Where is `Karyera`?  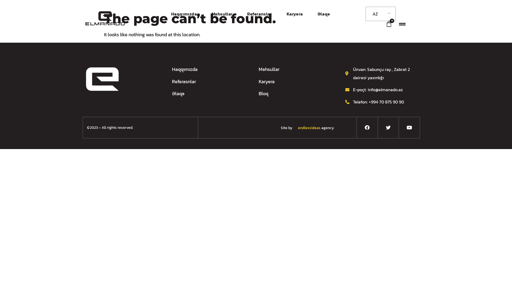 Karyera is located at coordinates (295, 14).